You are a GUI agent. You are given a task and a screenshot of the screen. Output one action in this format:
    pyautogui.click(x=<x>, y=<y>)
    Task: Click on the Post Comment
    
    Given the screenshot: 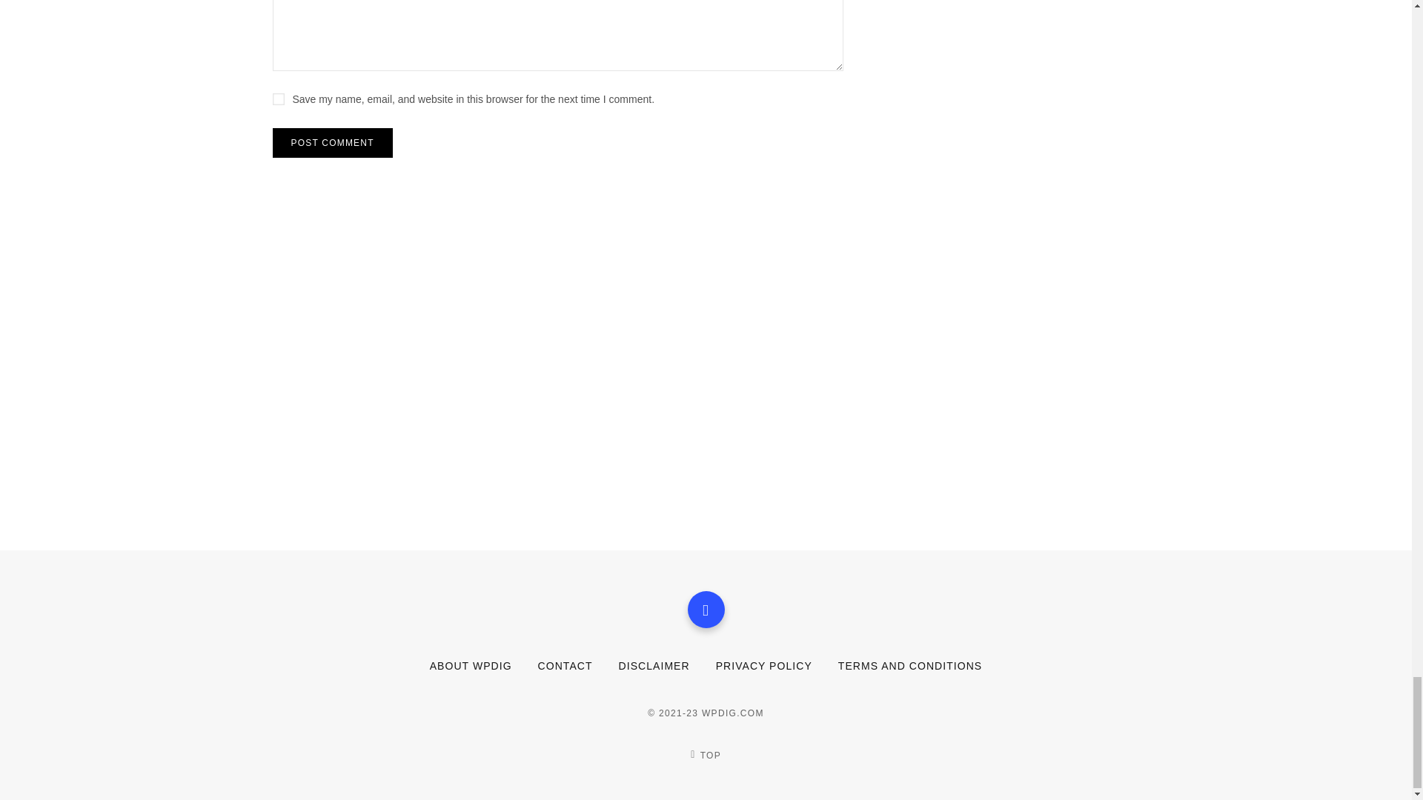 What is the action you would take?
    pyautogui.click(x=332, y=142)
    